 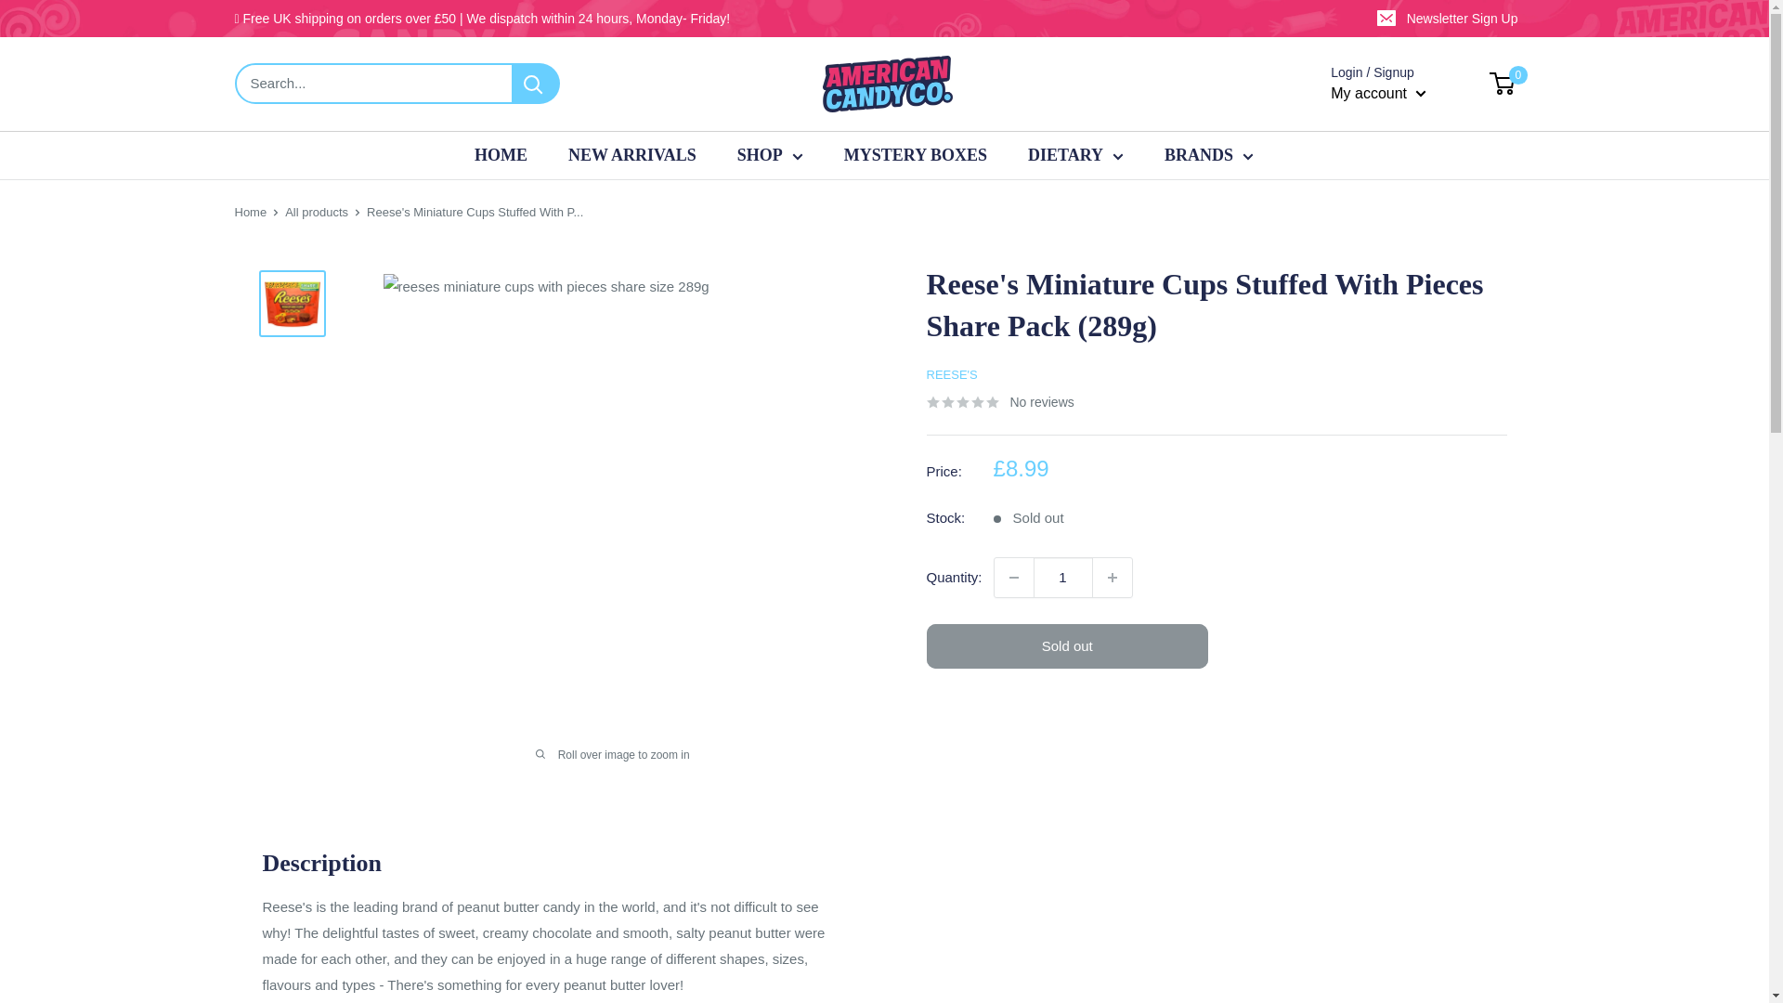 I want to click on 1, so click(x=1062, y=577).